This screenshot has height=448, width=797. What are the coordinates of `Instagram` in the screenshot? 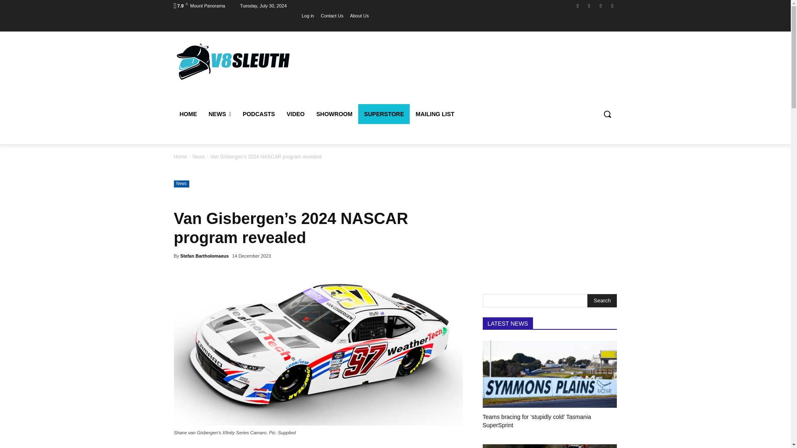 It's located at (589, 5).